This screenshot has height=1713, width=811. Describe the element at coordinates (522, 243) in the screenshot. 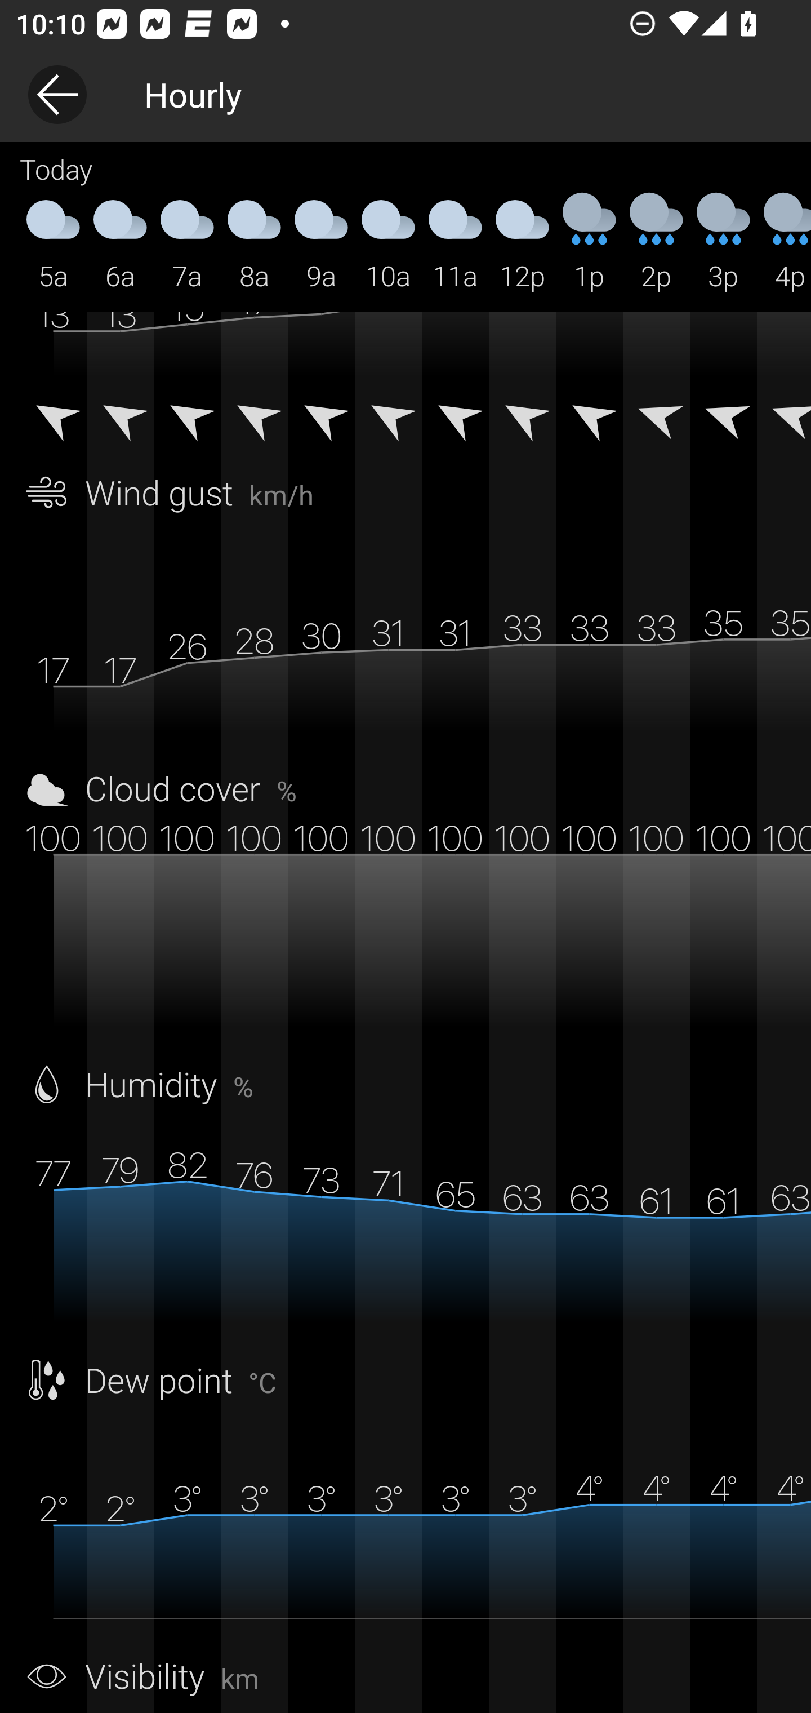

I see `12p` at that location.